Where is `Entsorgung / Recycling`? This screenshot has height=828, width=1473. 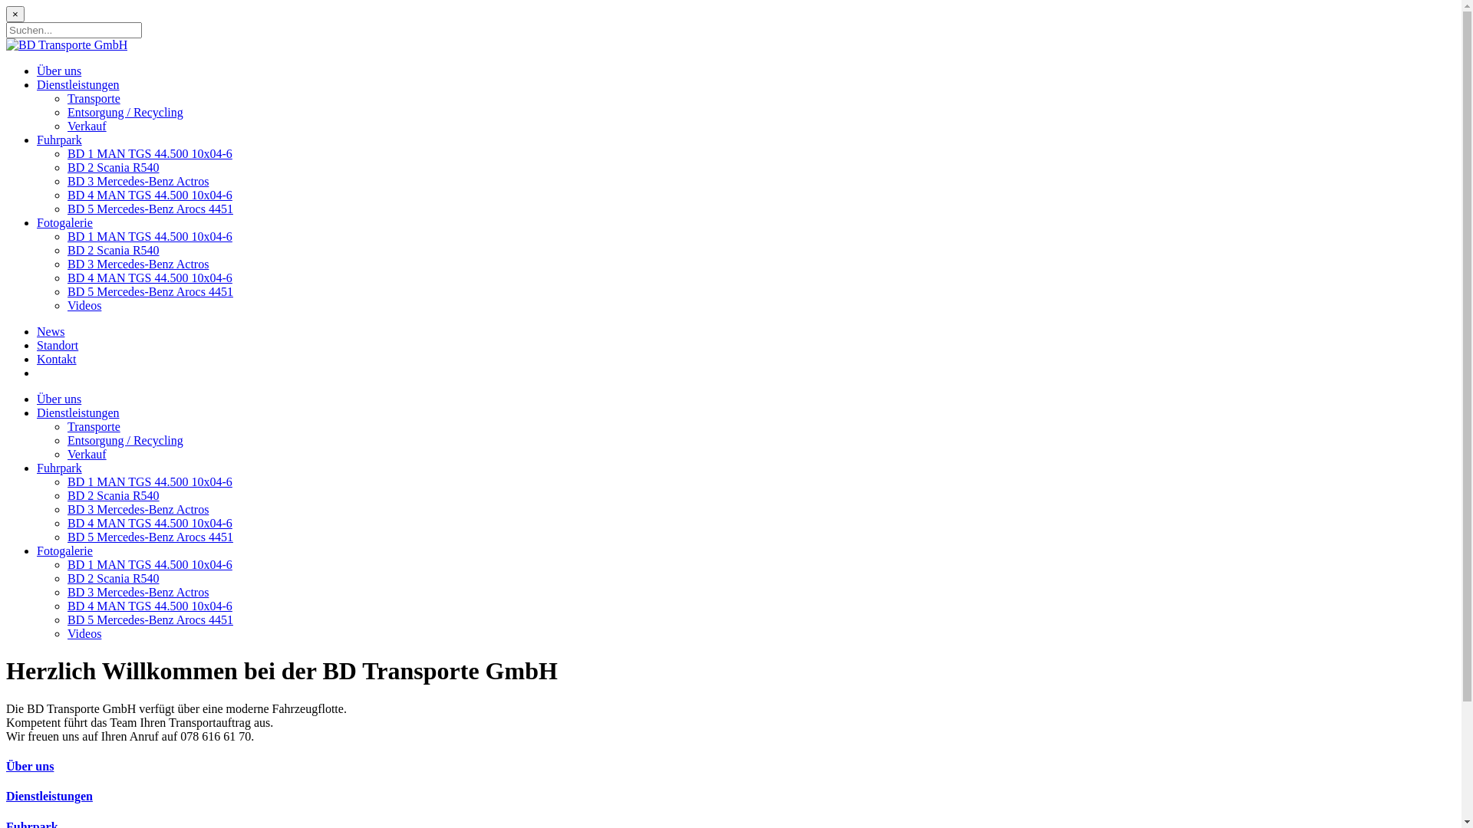 Entsorgung / Recycling is located at coordinates (126, 112).